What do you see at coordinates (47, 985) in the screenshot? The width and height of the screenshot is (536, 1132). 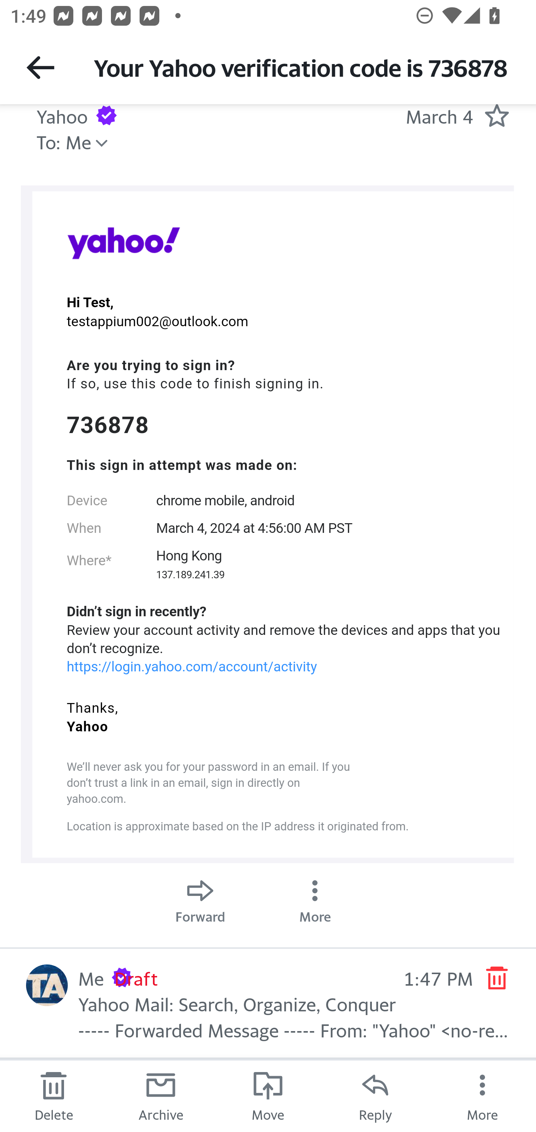 I see `Profile` at bounding box center [47, 985].